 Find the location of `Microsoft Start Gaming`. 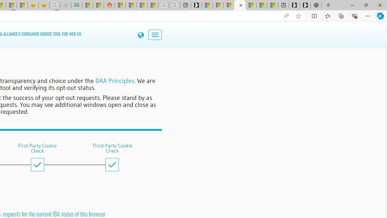

Microsoft Start Gaming is located at coordinates (196, 5).